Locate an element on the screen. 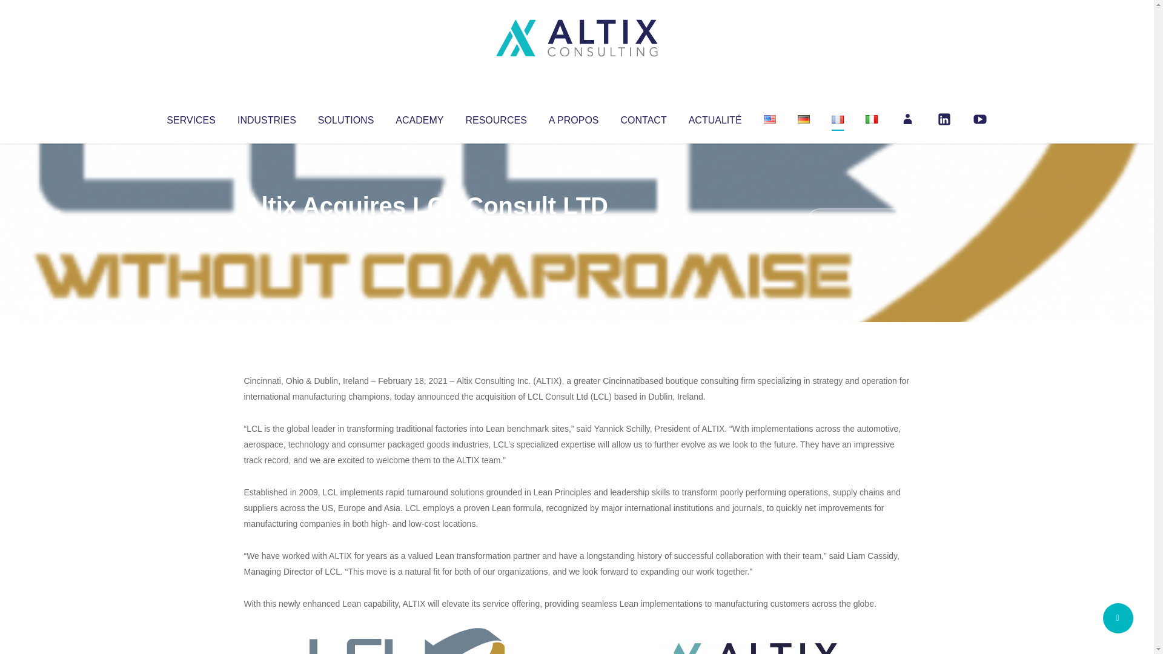  Uncategorized is located at coordinates (423, 230).